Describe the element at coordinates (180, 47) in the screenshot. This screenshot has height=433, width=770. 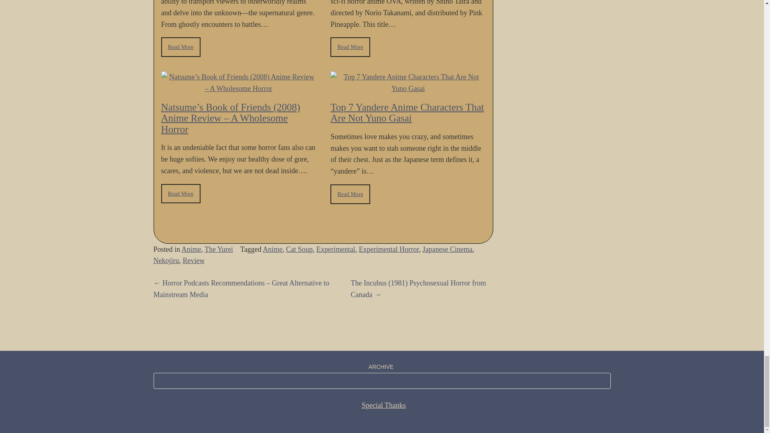
I see `Read More` at that location.